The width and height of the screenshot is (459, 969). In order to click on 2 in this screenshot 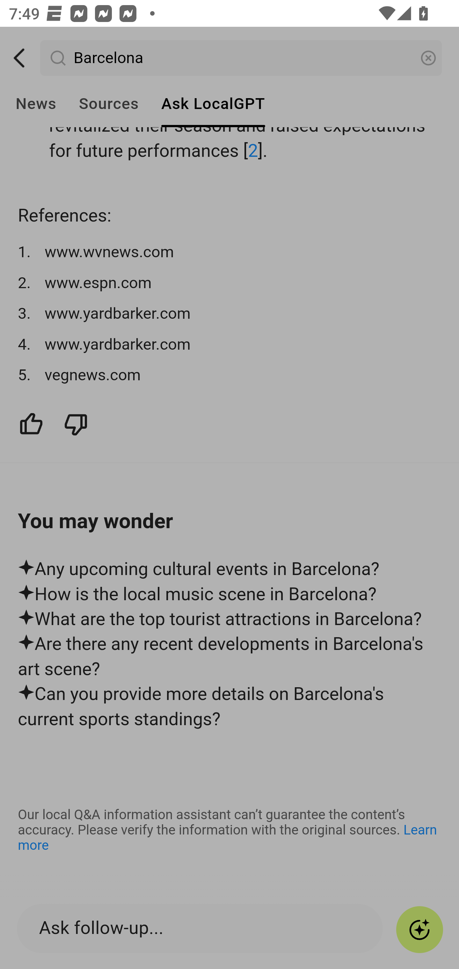, I will do `click(253, 151)`.